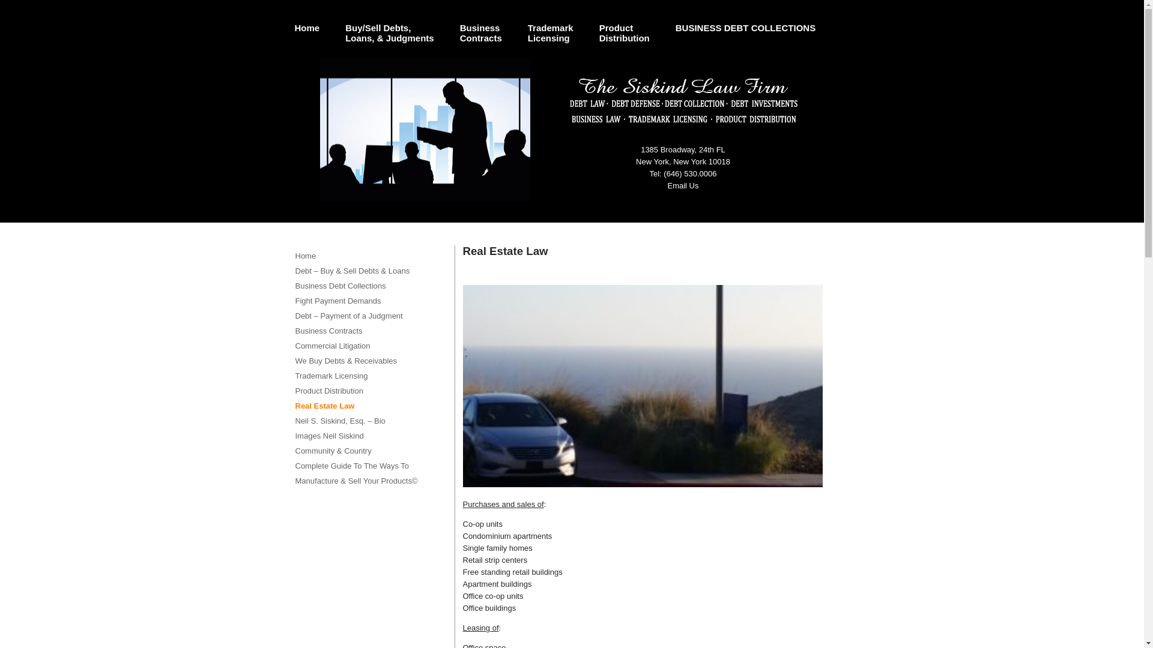 This screenshot has width=1153, height=648. Describe the element at coordinates (620, 41) in the screenshot. I see `Trademark Licensing` at that location.